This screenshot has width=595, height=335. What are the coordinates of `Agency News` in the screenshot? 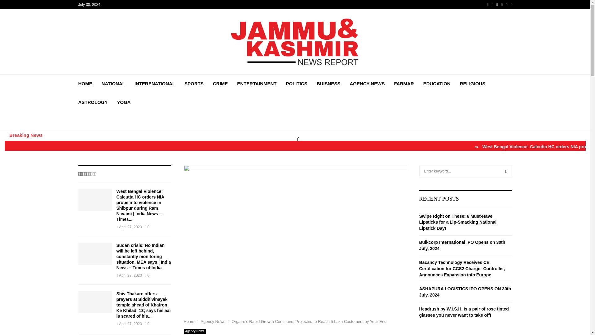 It's located at (213, 321).